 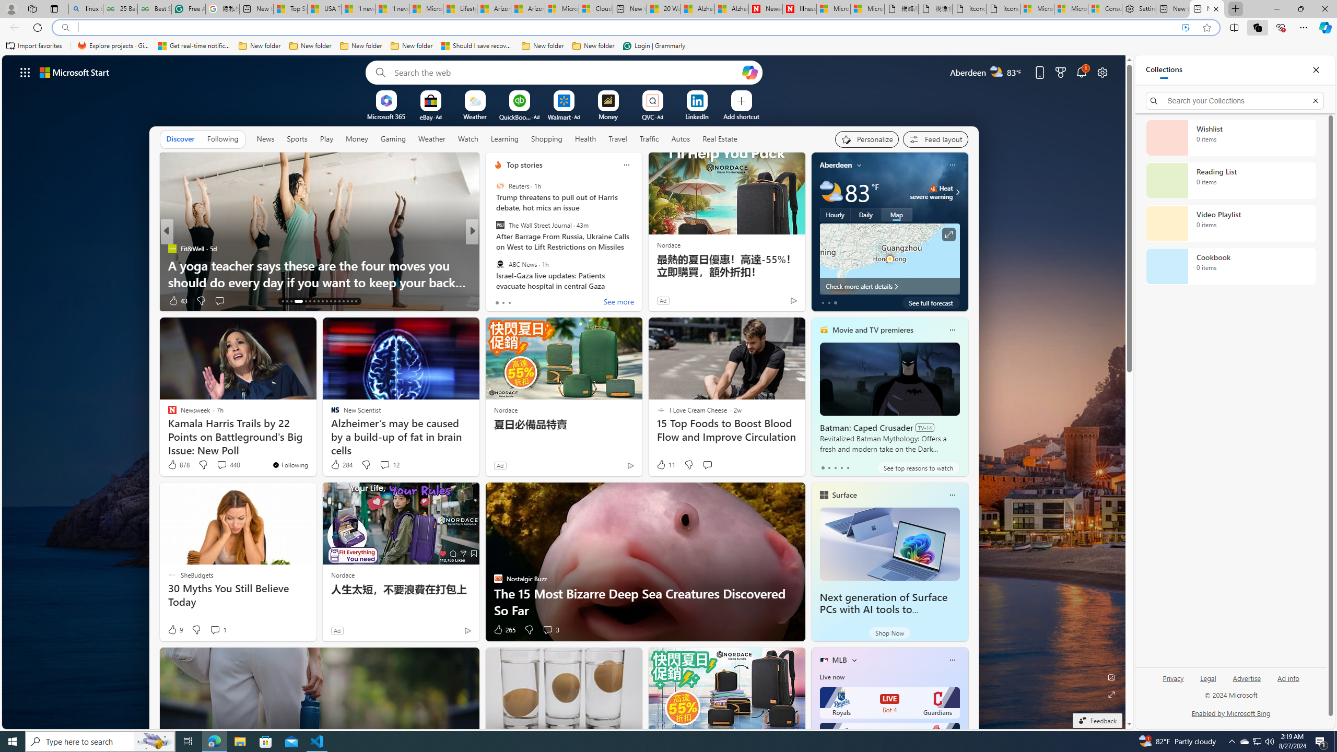 What do you see at coordinates (120, 9) in the screenshot?
I see `25 Basic Linux Commands For Beginners - GeeksforGeeks` at bounding box center [120, 9].